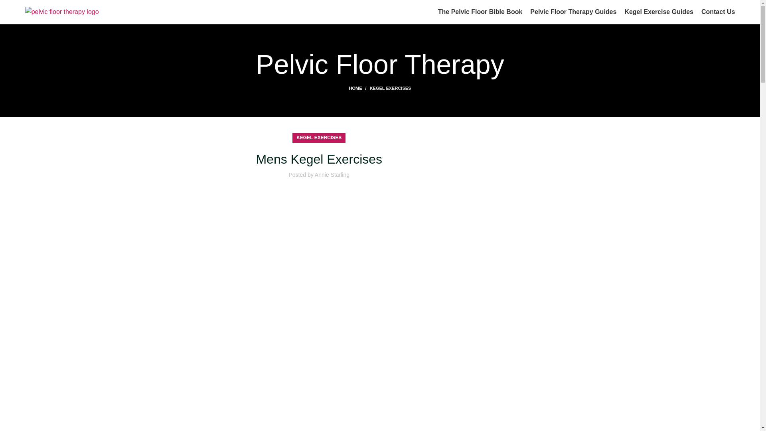  I want to click on Pelvic Floor Therapy Guides, so click(573, 12).